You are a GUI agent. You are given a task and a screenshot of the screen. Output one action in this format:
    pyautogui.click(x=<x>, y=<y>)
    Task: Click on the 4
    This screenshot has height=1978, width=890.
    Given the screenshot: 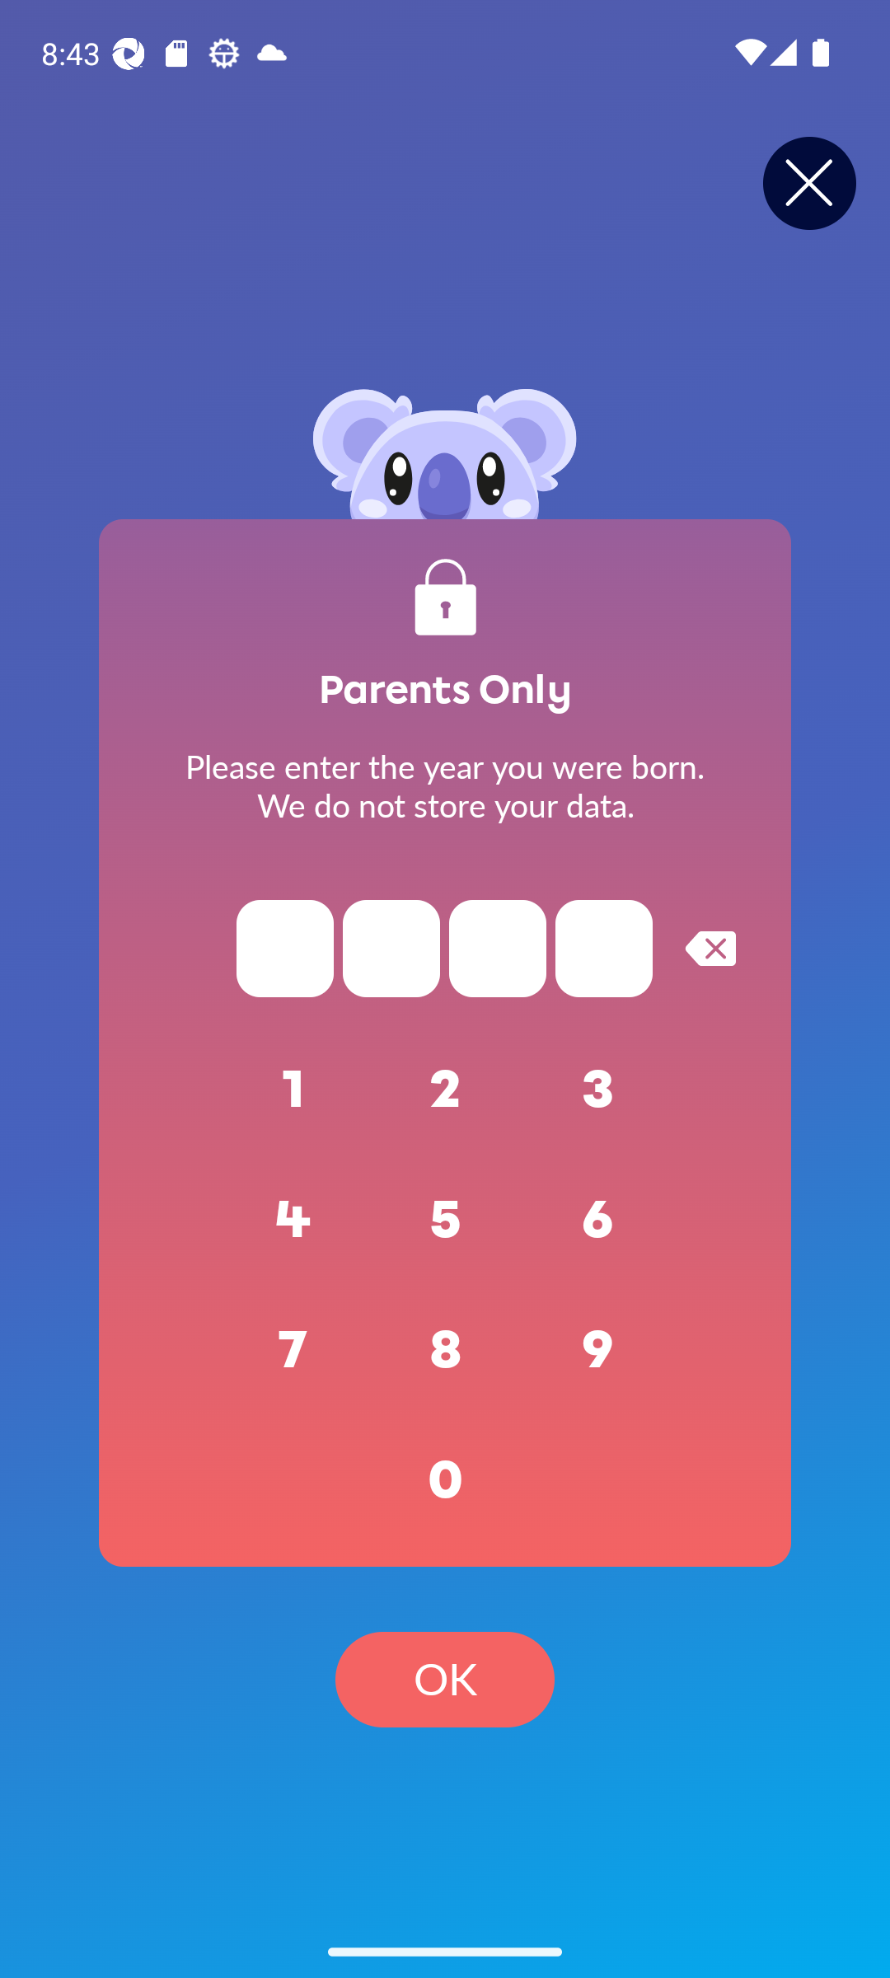 What is the action you would take?
    pyautogui.click(x=293, y=1220)
    